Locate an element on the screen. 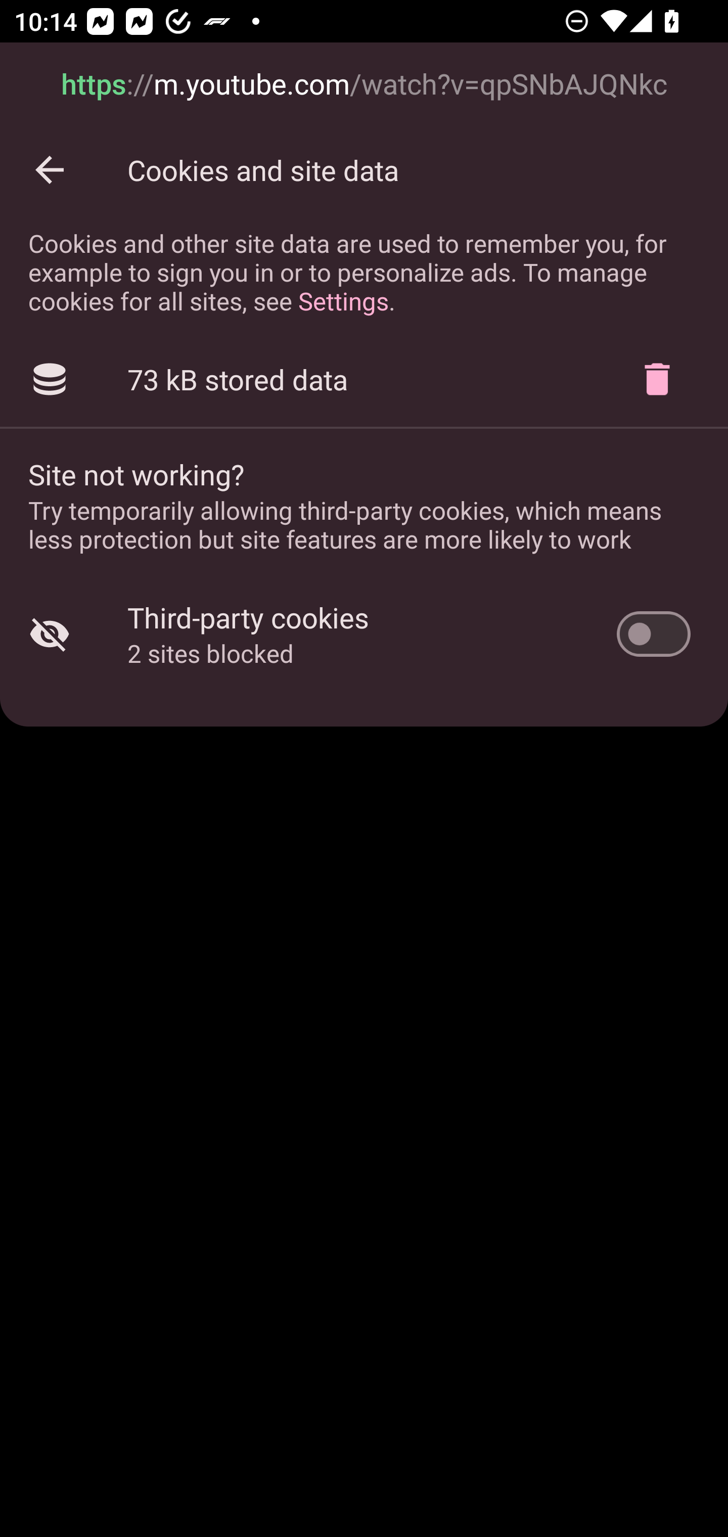 The width and height of the screenshot is (728, 1537). 73 kB stored data Delete cookies? is located at coordinates (364, 379).